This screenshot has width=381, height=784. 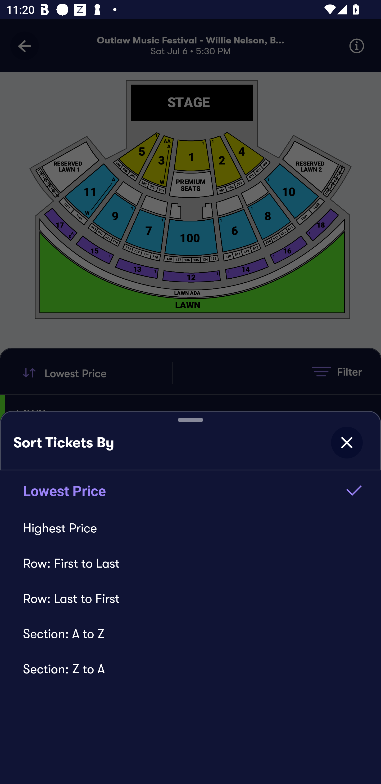 What do you see at coordinates (190, 669) in the screenshot?
I see `Section: Z to A` at bounding box center [190, 669].